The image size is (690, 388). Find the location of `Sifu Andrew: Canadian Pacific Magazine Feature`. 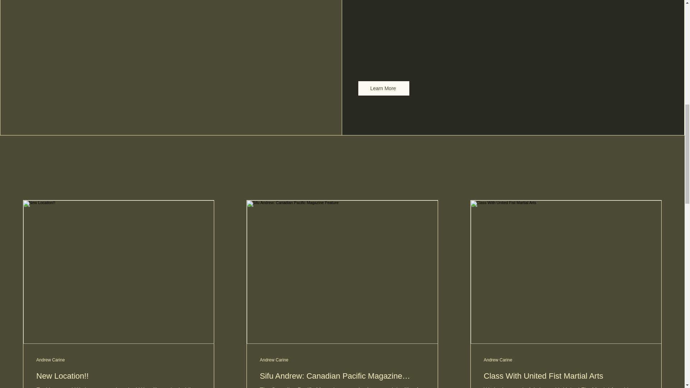

Sifu Andrew: Canadian Pacific Magazine Feature is located at coordinates (342, 376).